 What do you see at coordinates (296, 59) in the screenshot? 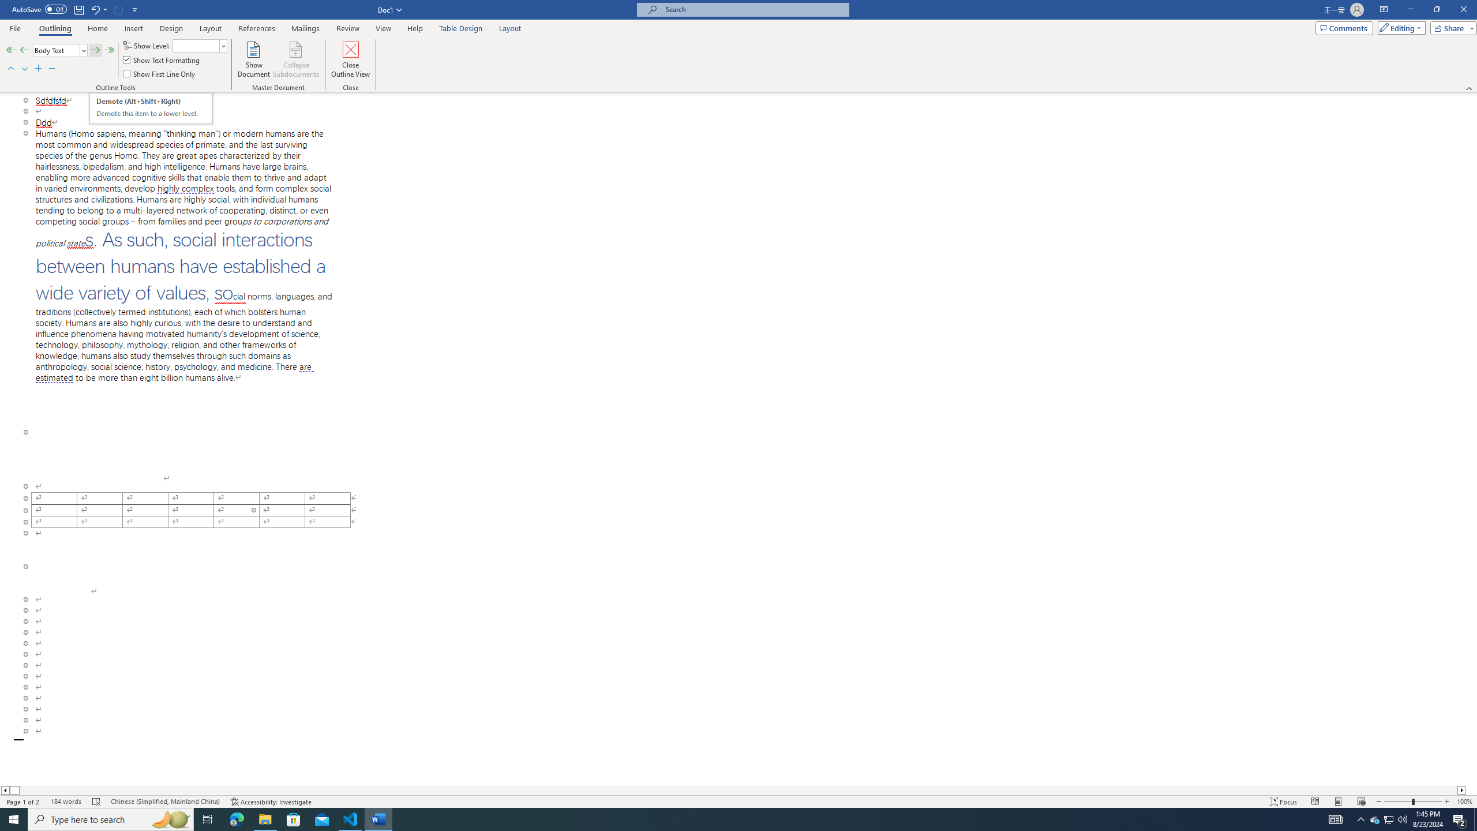
I see `Collapse Subdocuments` at bounding box center [296, 59].